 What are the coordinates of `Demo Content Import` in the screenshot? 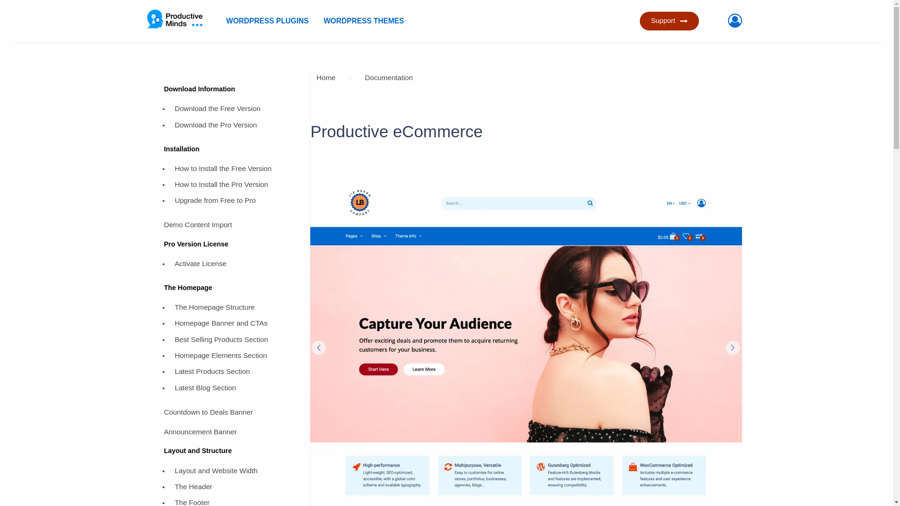 It's located at (230, 227).